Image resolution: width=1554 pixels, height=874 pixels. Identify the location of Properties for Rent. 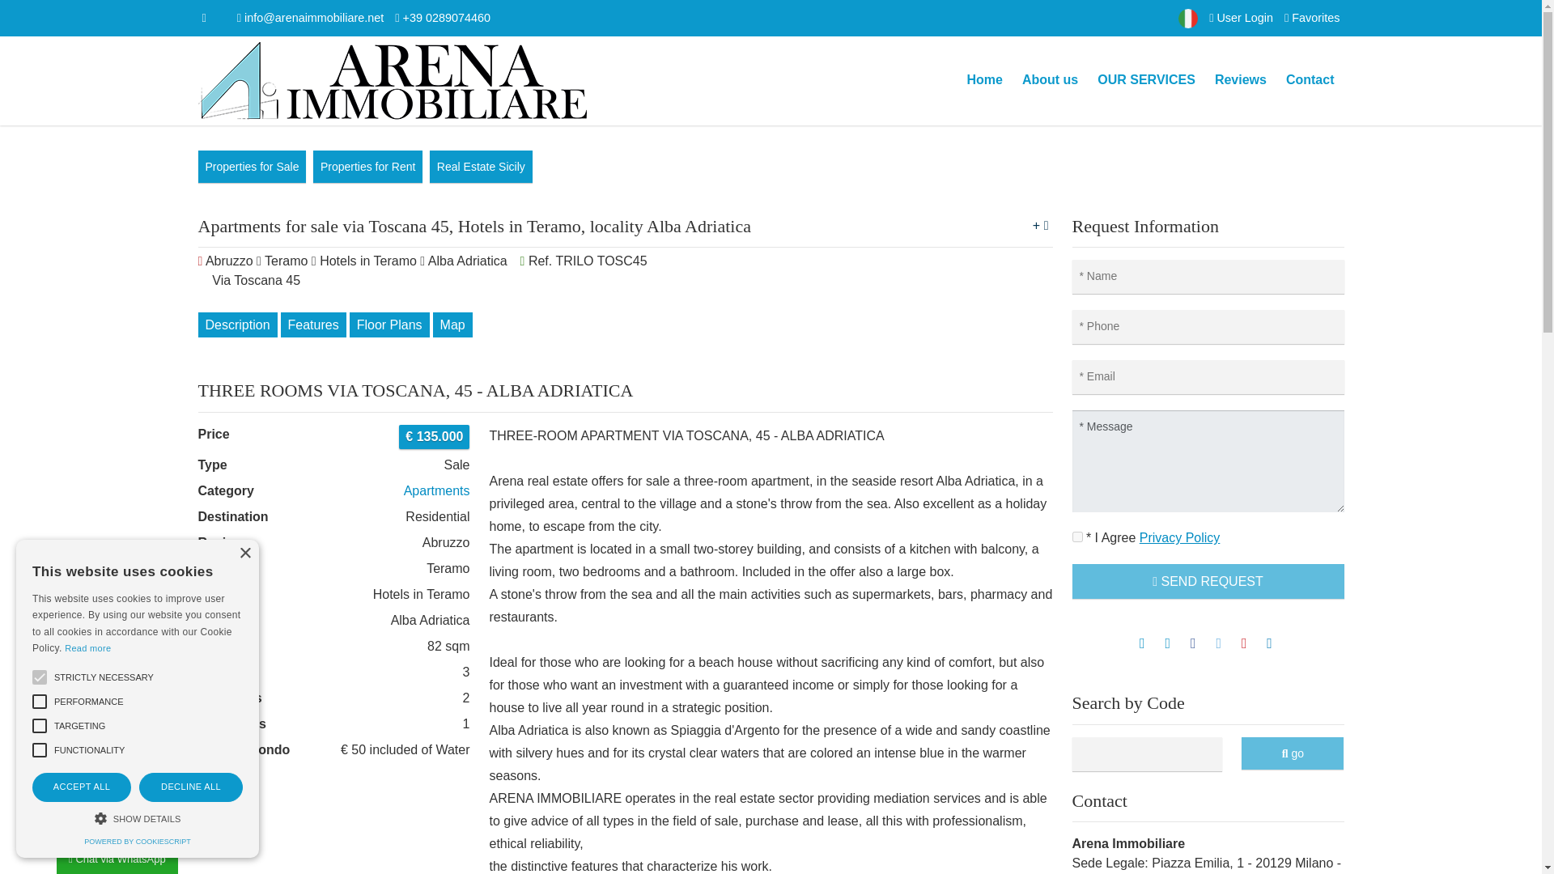
(367, 166).